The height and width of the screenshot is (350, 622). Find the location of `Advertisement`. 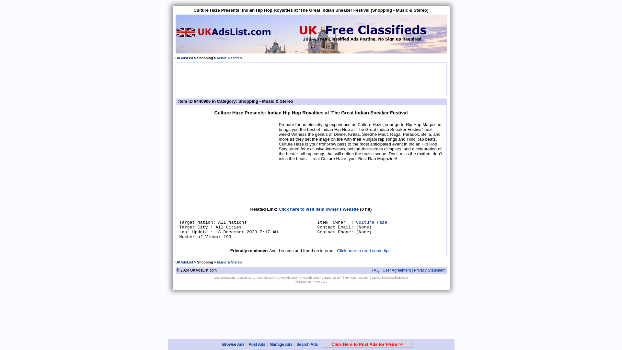

Advertisement is located at coordinates (311, 78).